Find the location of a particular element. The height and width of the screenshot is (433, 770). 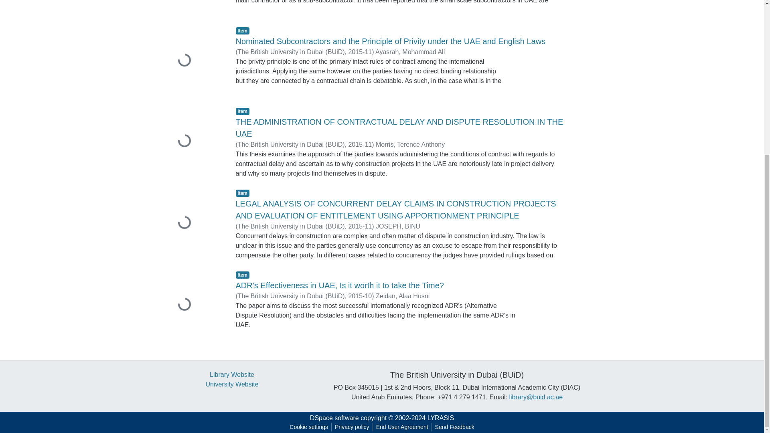

Loading... is located at coordinates (192, 141).